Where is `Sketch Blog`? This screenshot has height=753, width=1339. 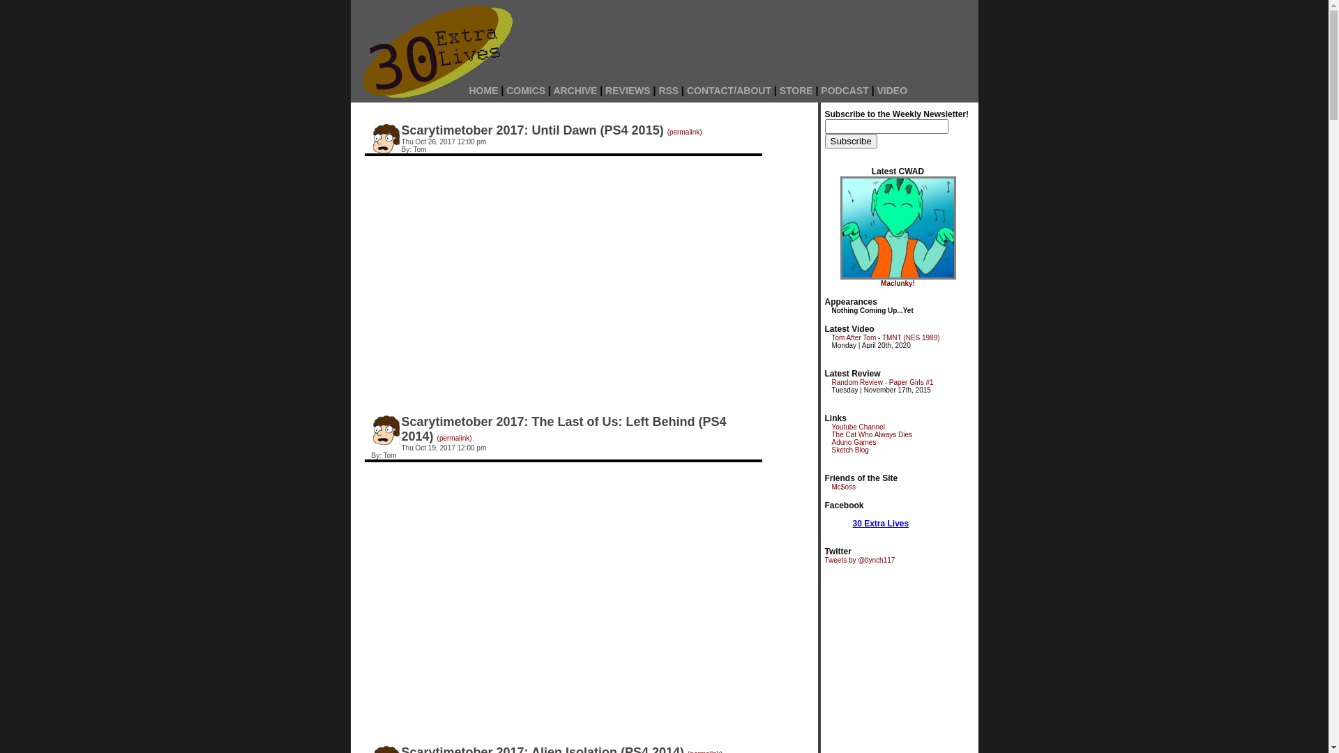 Sketch Blog is located at coordinates (849, 450).